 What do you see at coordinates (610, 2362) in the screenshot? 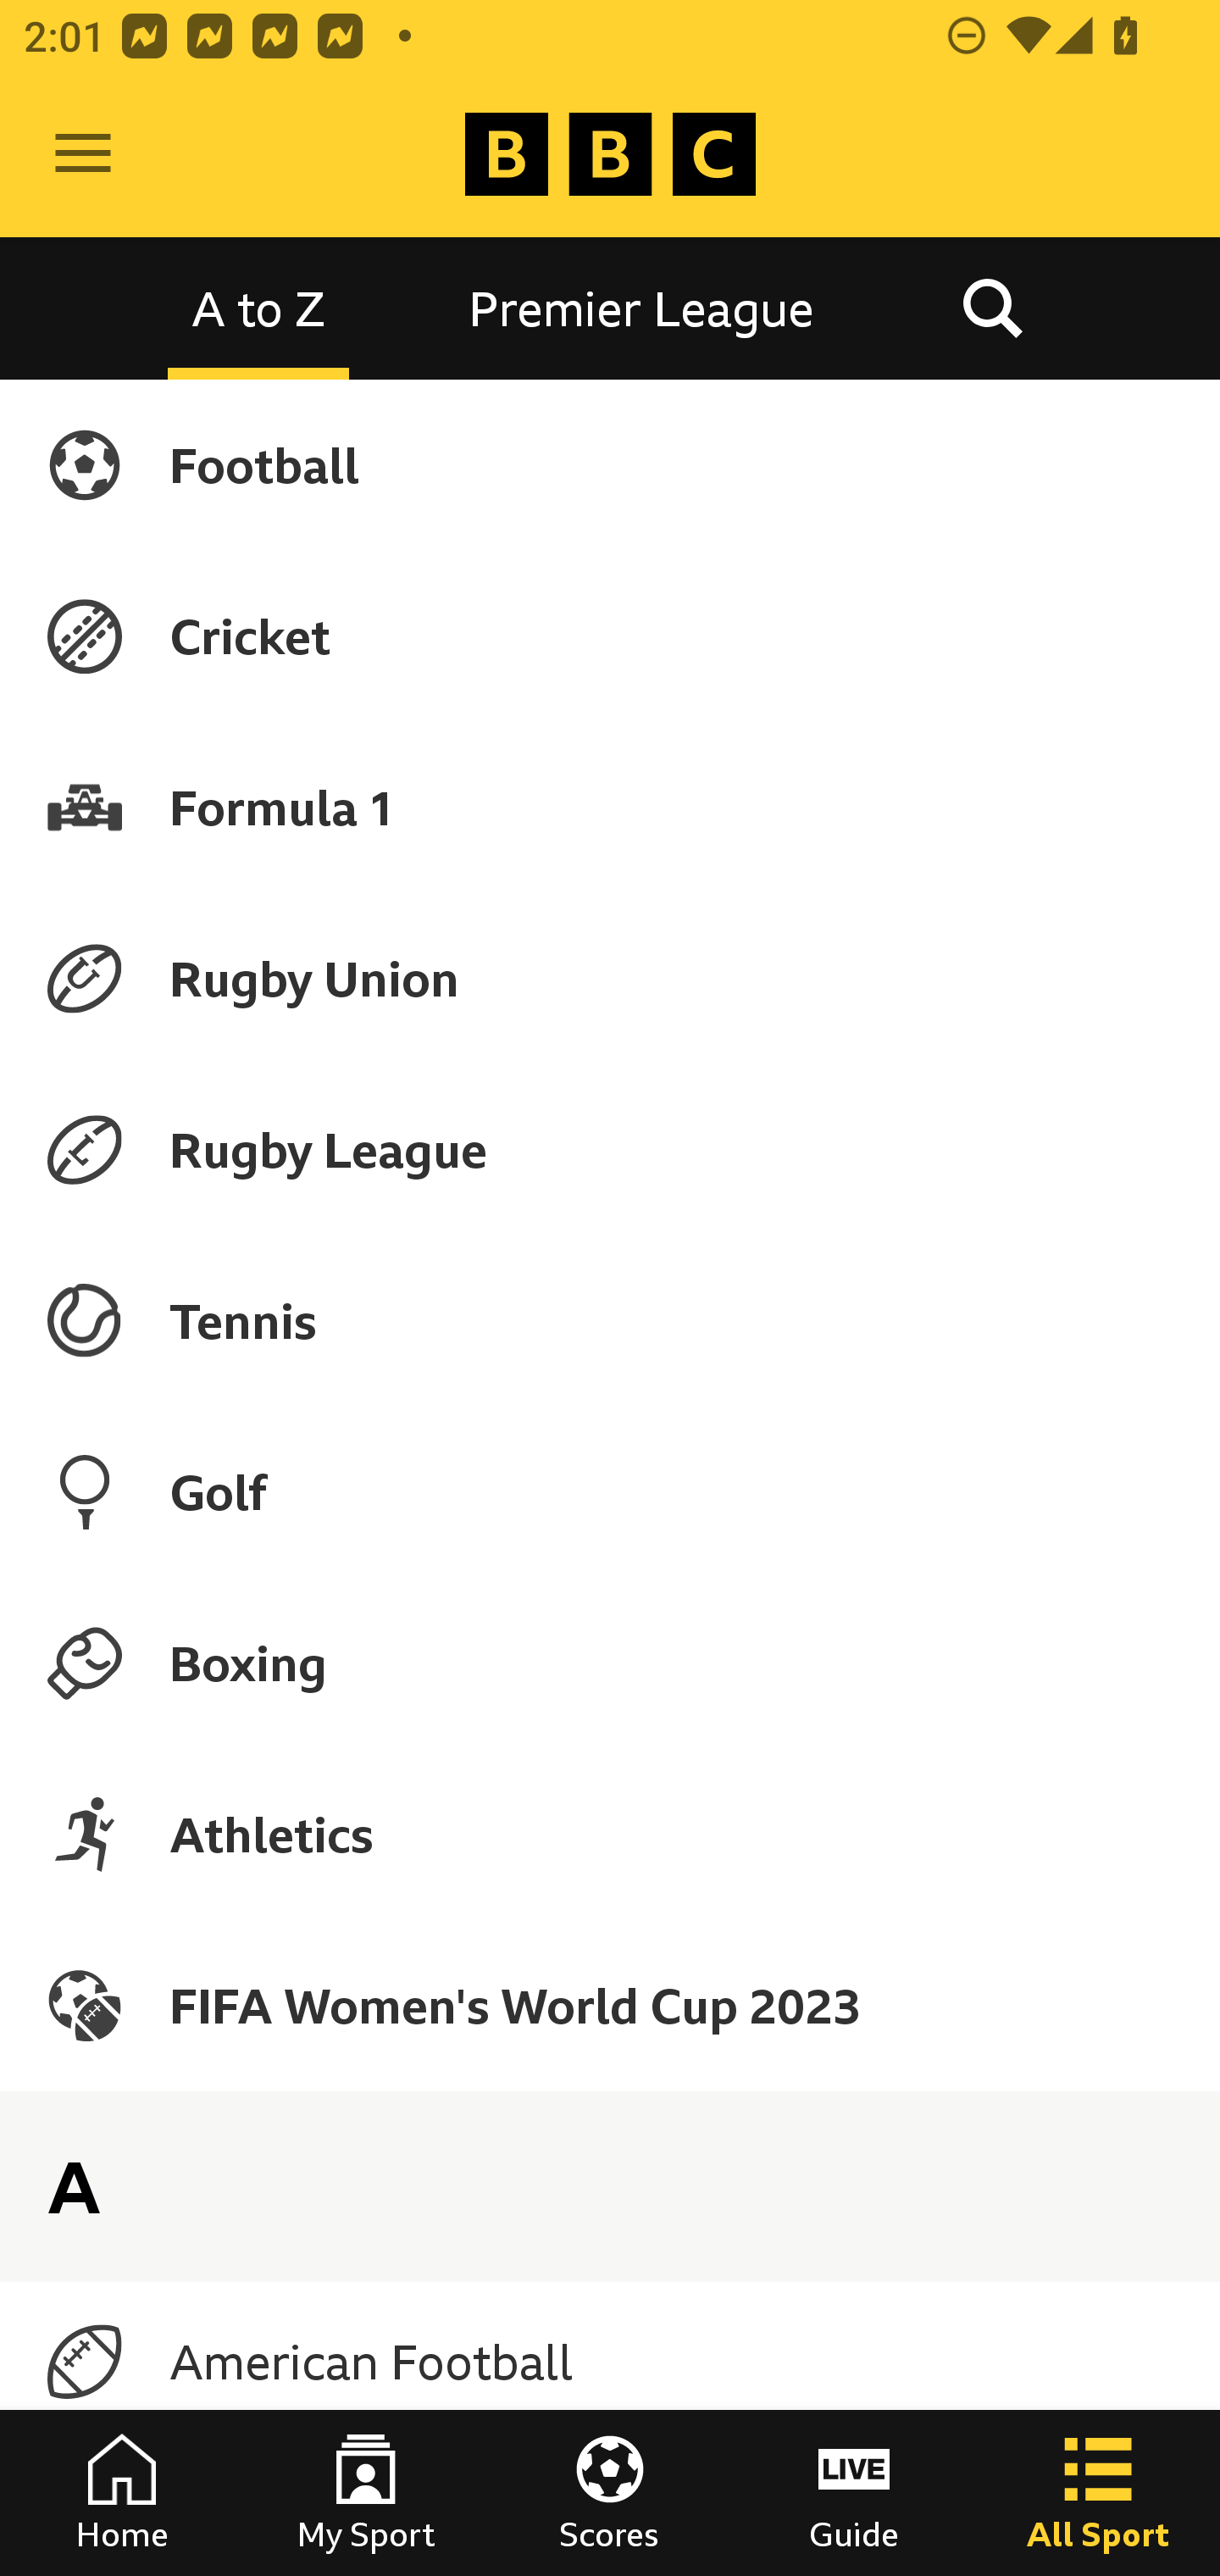
I see `American Football` at bounding box center [610, 2362].